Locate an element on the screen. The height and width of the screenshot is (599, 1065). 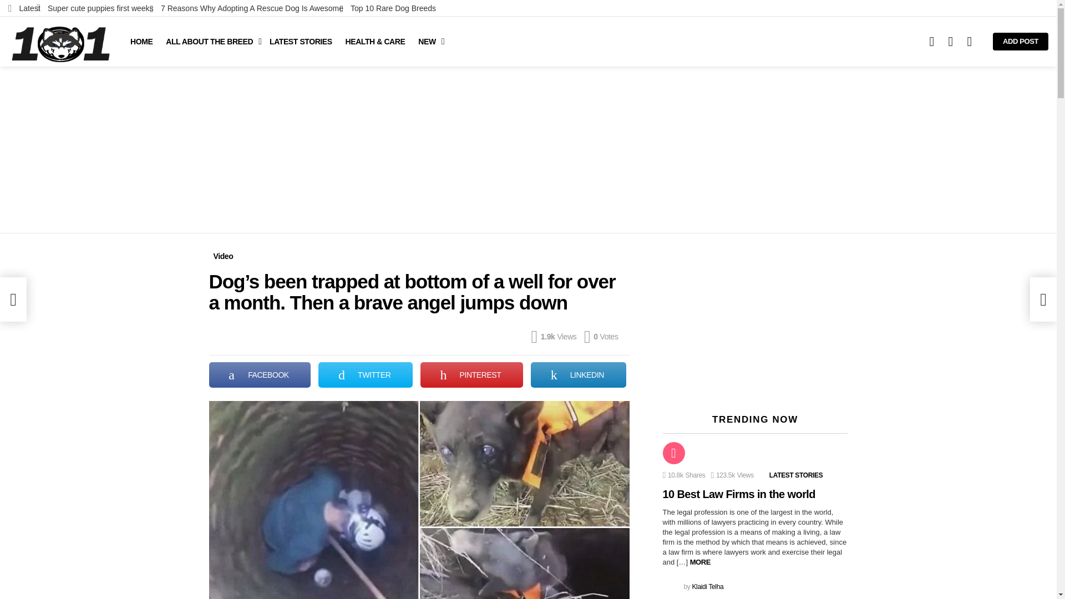
7 Reasons Why Adopting A Rescue Dog Is Awesome is located at coordinates (246, 8).